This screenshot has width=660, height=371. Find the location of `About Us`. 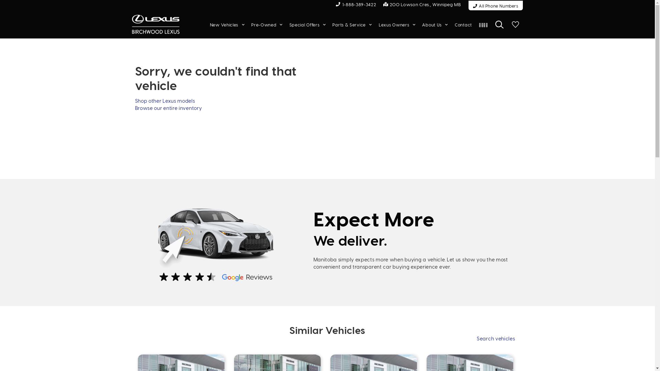

About Us is located at coordinates (435, 25).